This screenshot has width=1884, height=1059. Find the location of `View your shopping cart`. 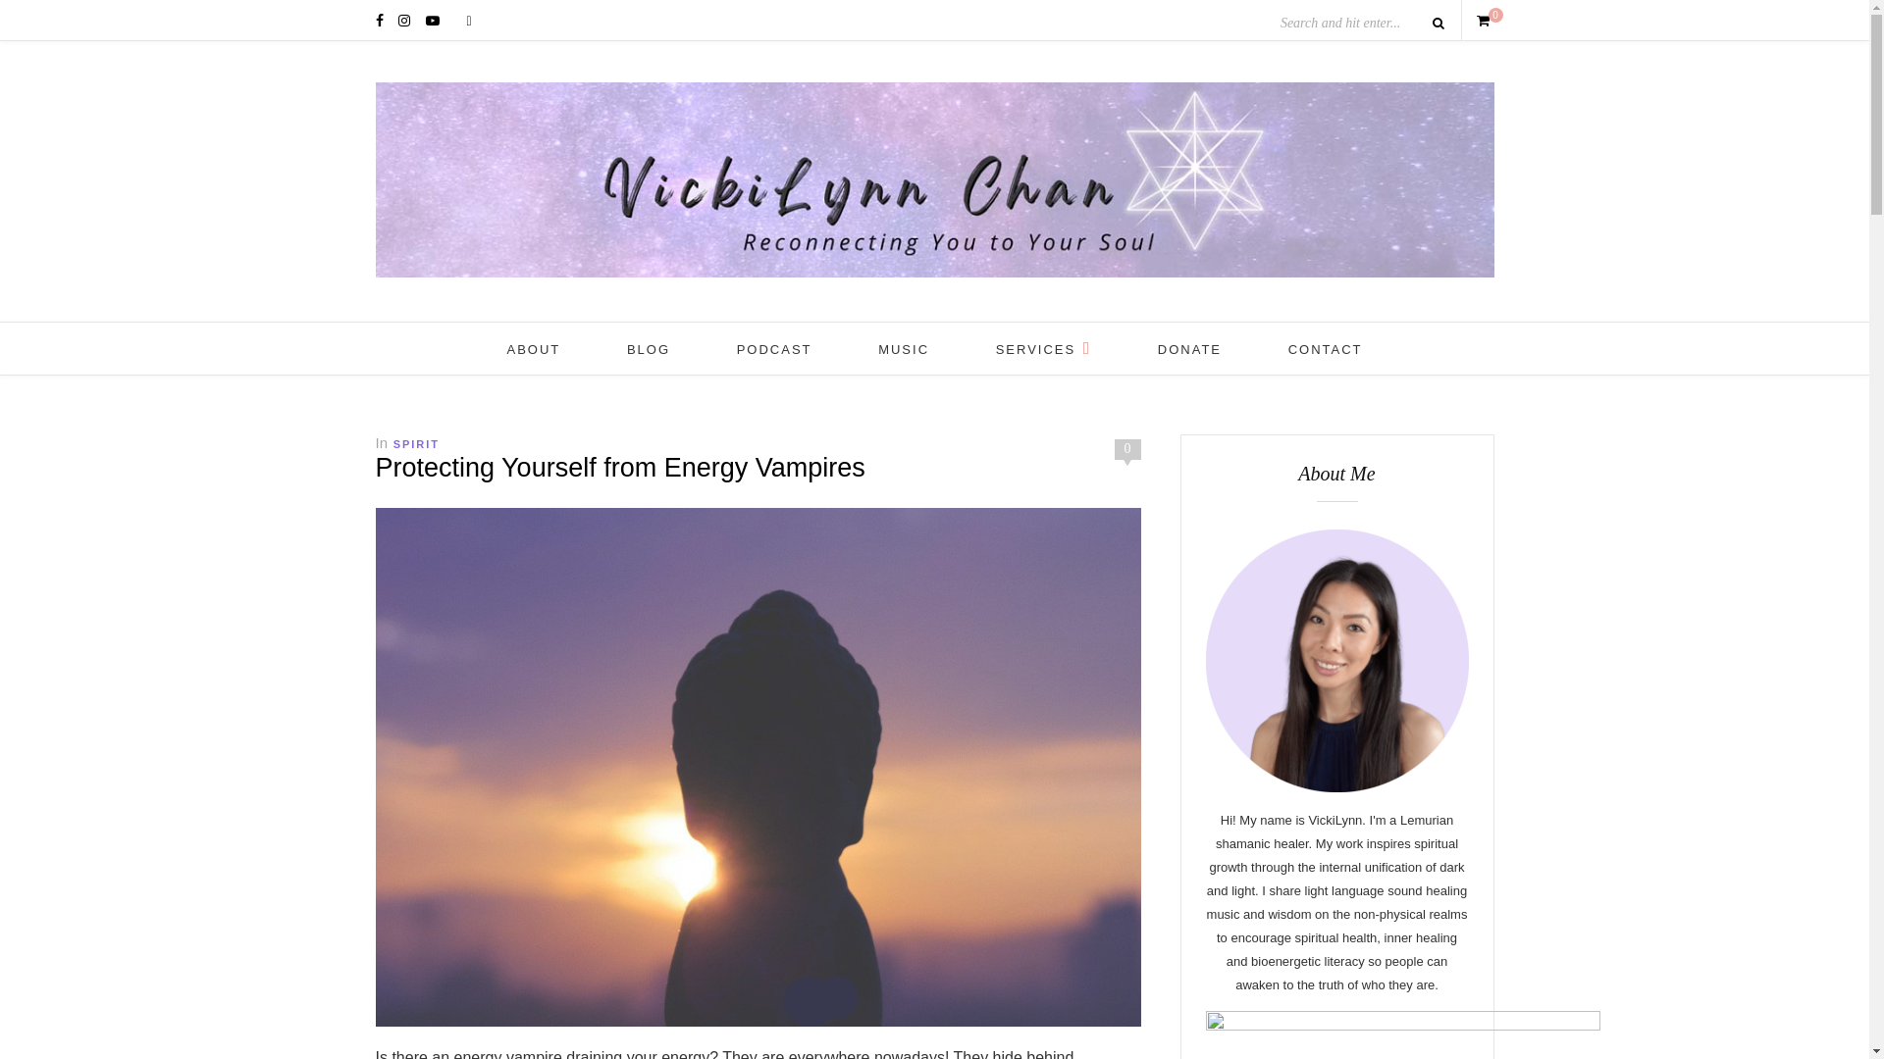

View your shopping cart is located at coordinates (1484, 20).